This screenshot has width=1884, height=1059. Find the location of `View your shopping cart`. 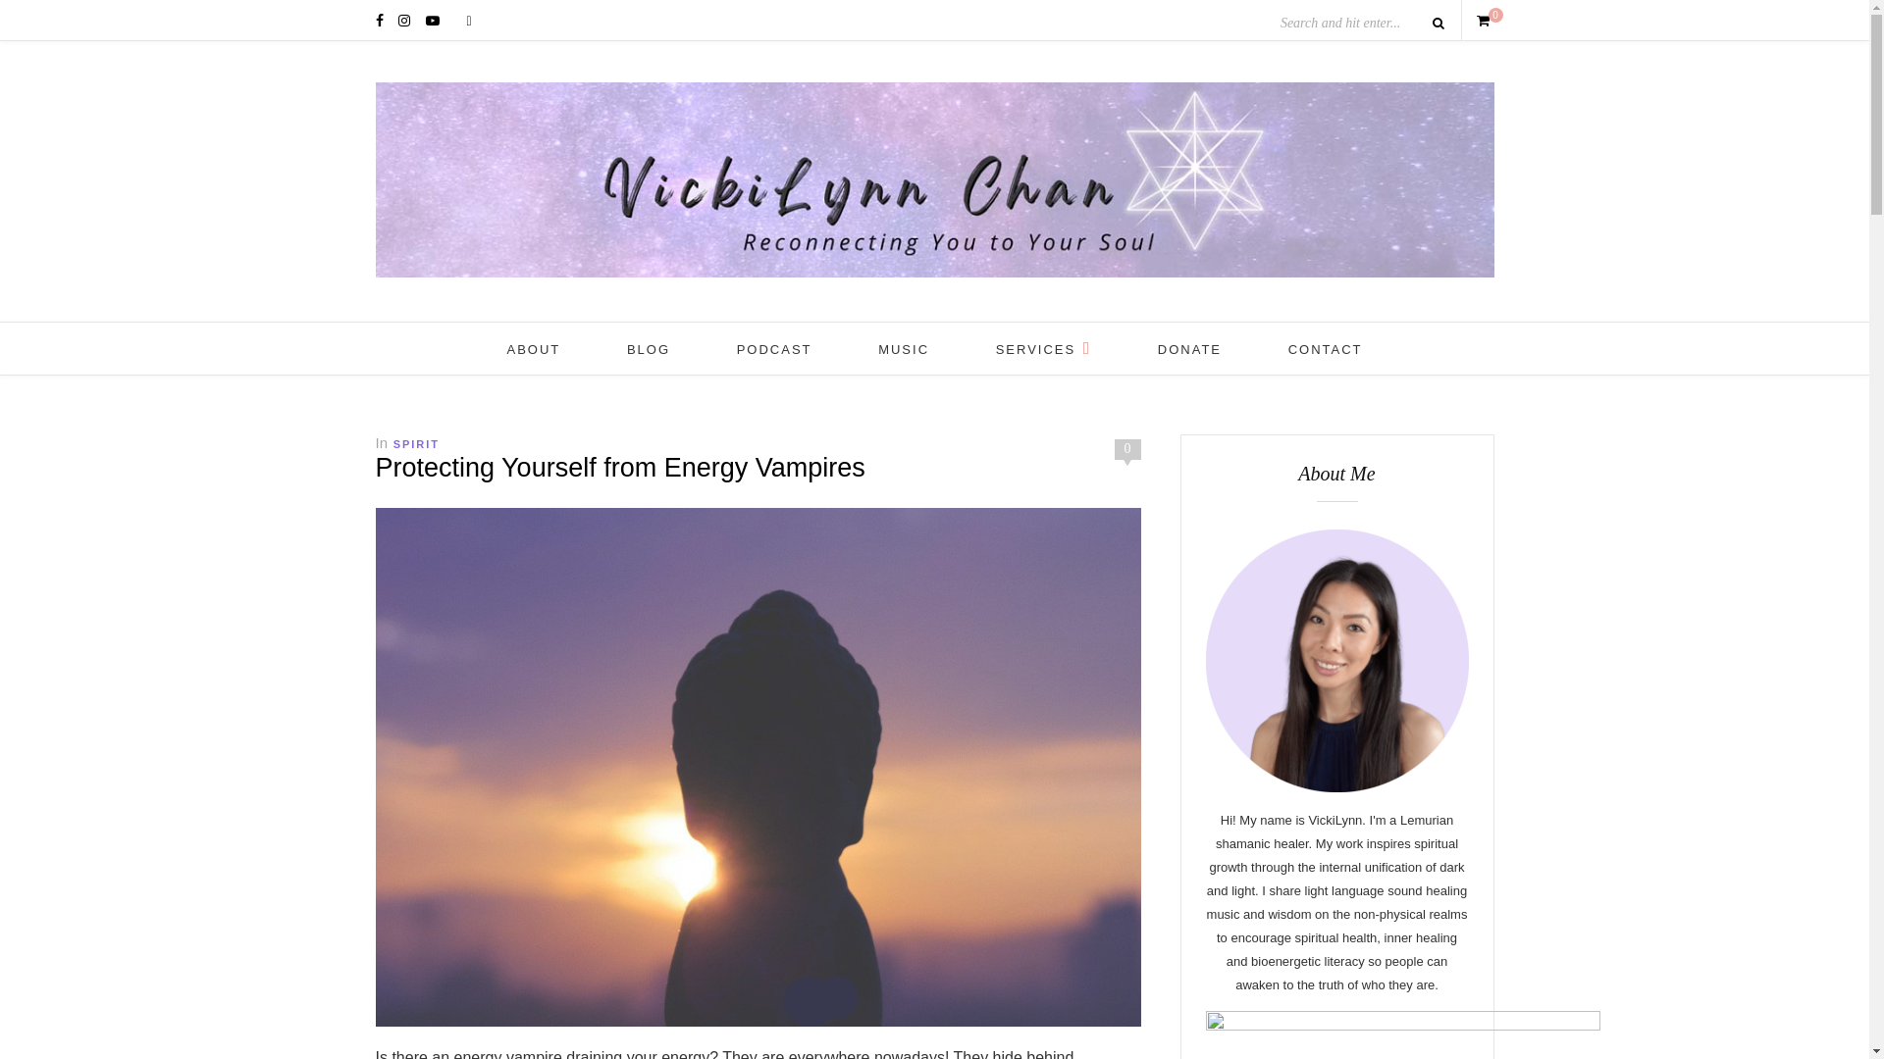

View your shopping cart is located at coordinates (1484, 20).